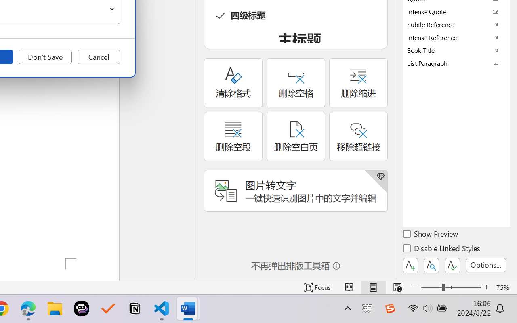 This screenshot has height=323, width=517. Describe the element at coordinates (431, 287) in the screenshot. I see `Zoom Out` at that location.